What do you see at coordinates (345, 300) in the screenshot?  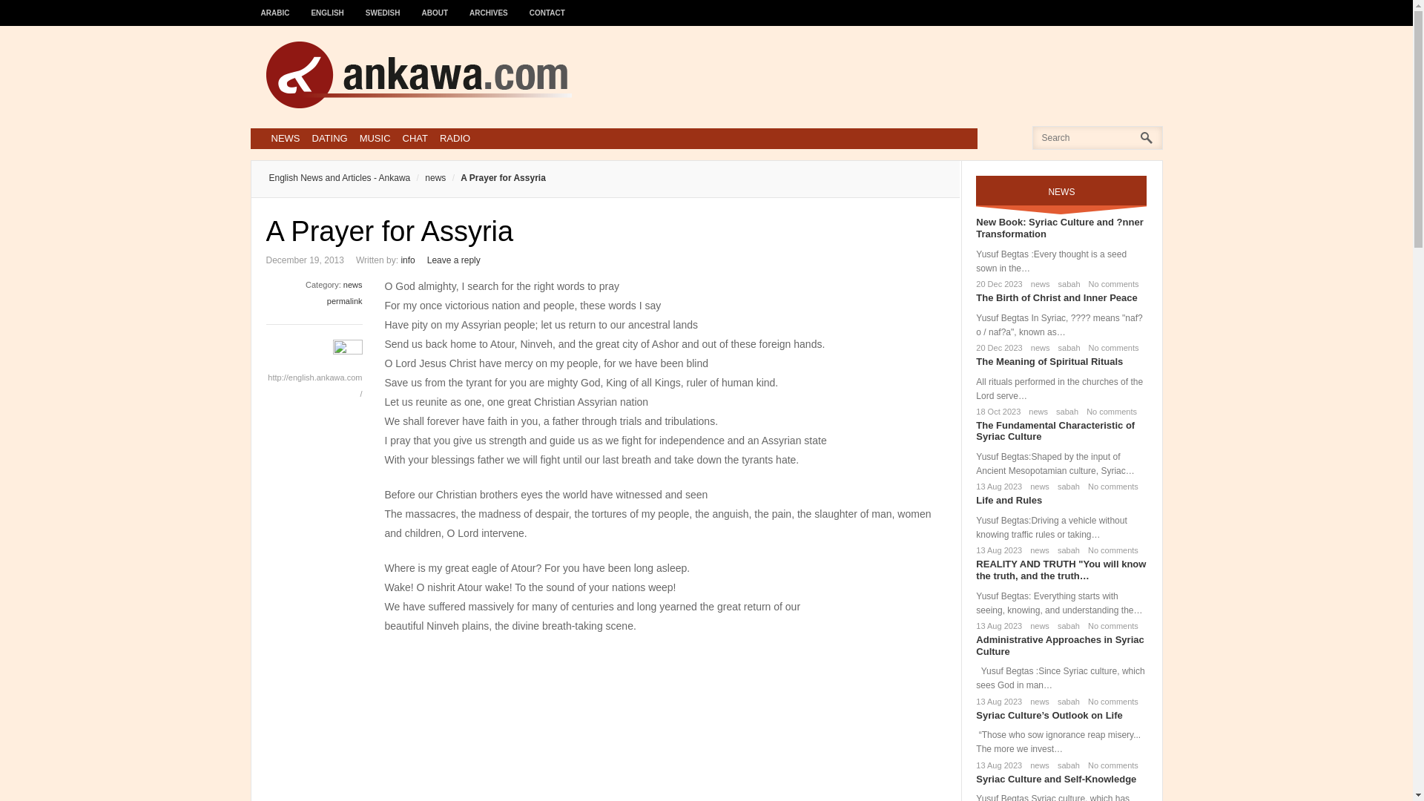 I see `permalink` at bounding box center [345, 300].